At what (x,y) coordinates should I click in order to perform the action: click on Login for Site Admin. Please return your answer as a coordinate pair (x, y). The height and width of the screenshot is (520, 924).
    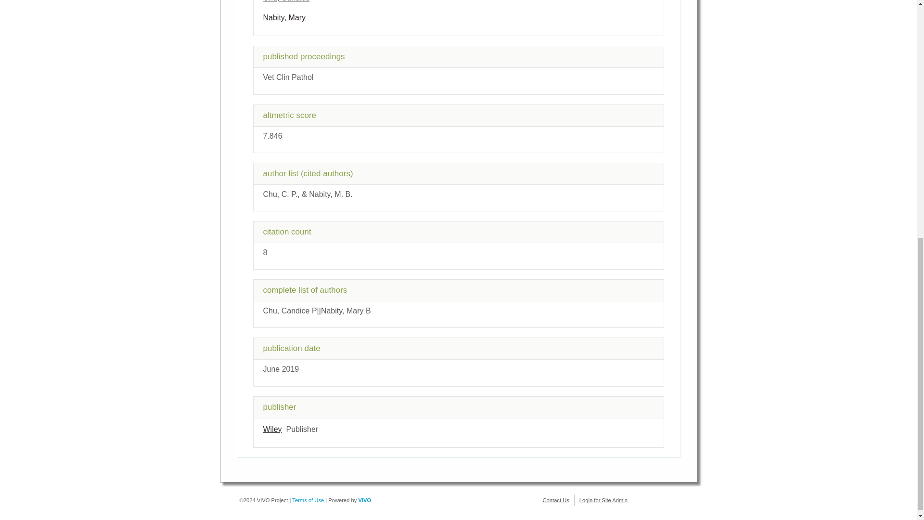
    Looking at the image, I should click on (603, 500).